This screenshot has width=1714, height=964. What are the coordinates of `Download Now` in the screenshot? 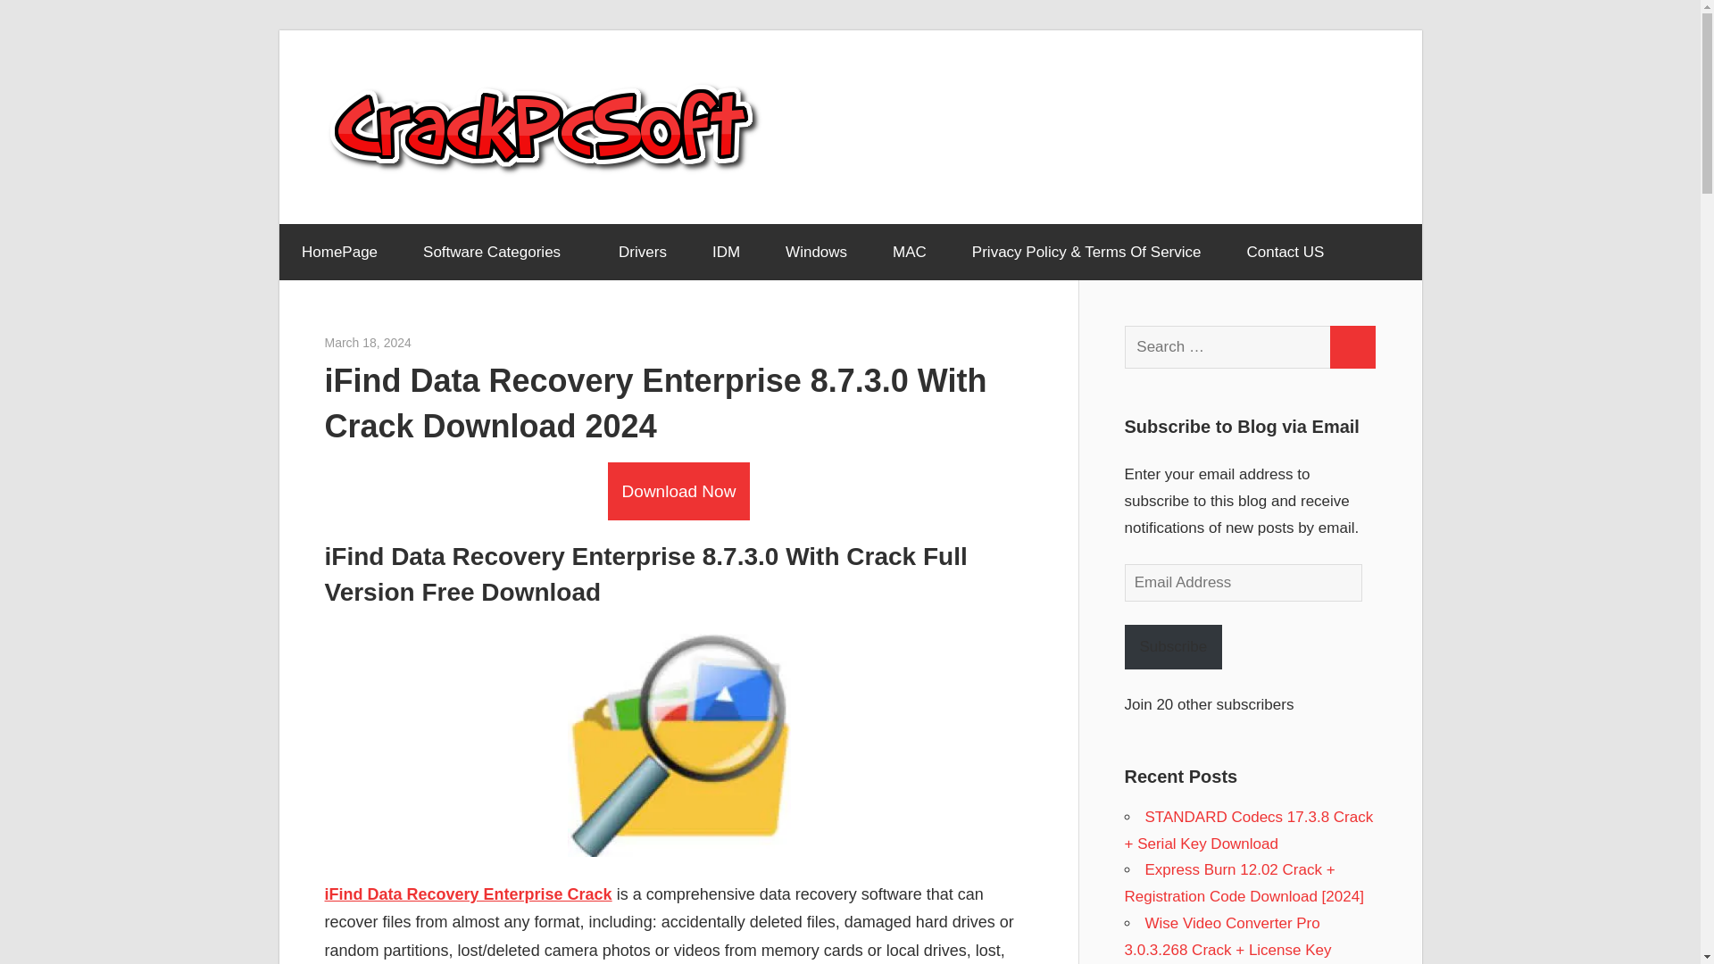 It's located at (678, 491).